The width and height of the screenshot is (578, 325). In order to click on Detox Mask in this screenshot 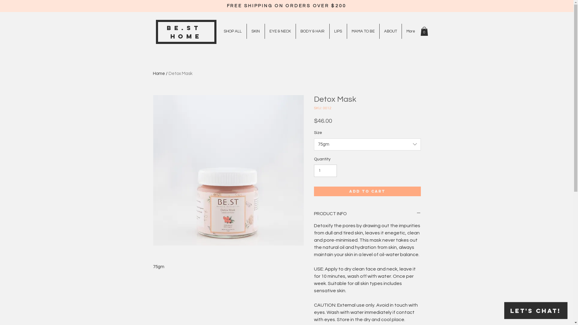, I will do `click(181, 73)`.